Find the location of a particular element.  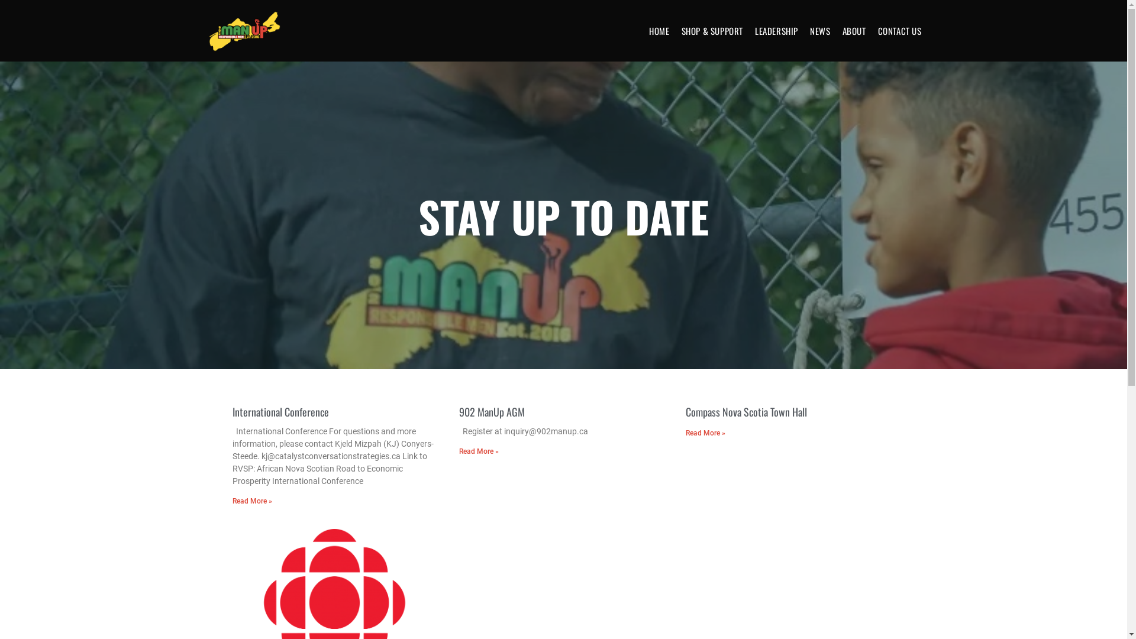

NEWS is located at coordinates (820, 31).